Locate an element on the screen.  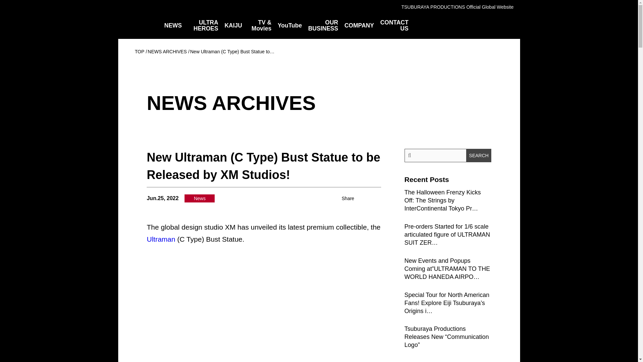
ULTRA HEROES is located at coordinates (203, 25).